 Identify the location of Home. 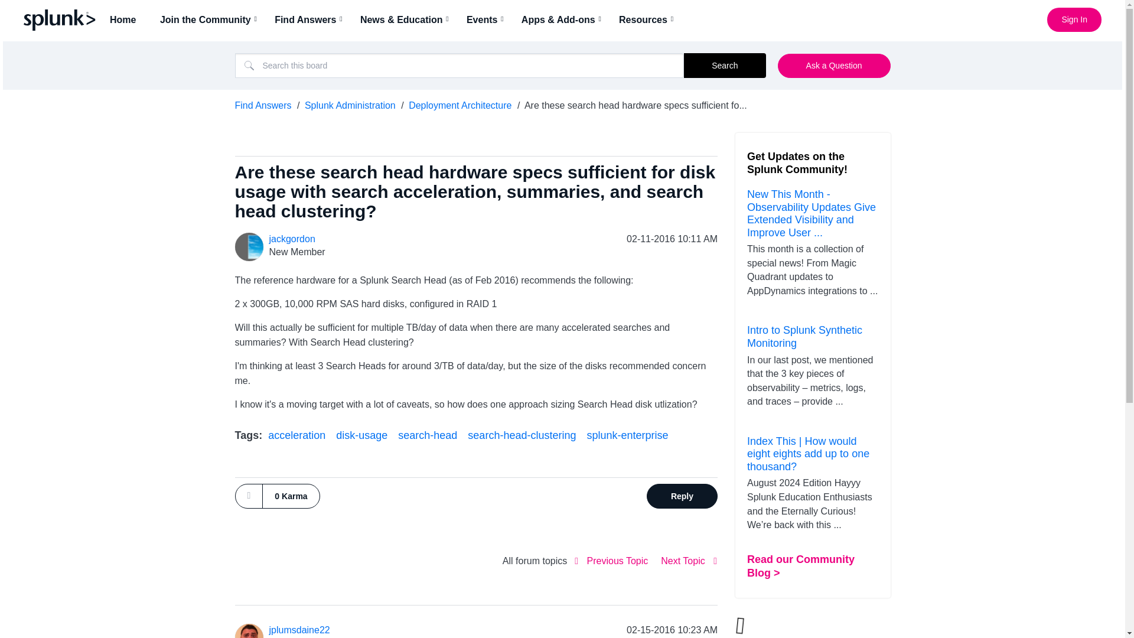
(126, 19).